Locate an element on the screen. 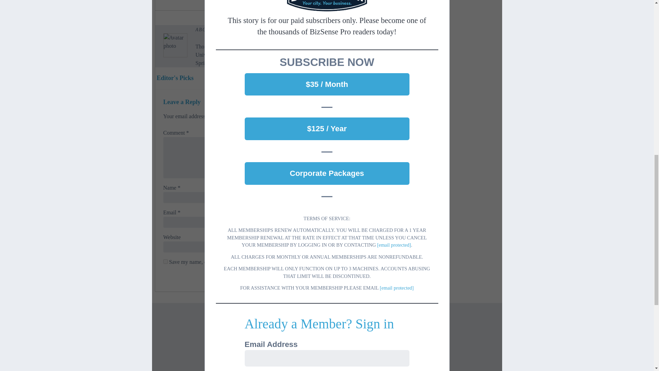 Image resolution: width=659 pixels, height=371 pixels. Post Comment is located at coordinates (358, 278).